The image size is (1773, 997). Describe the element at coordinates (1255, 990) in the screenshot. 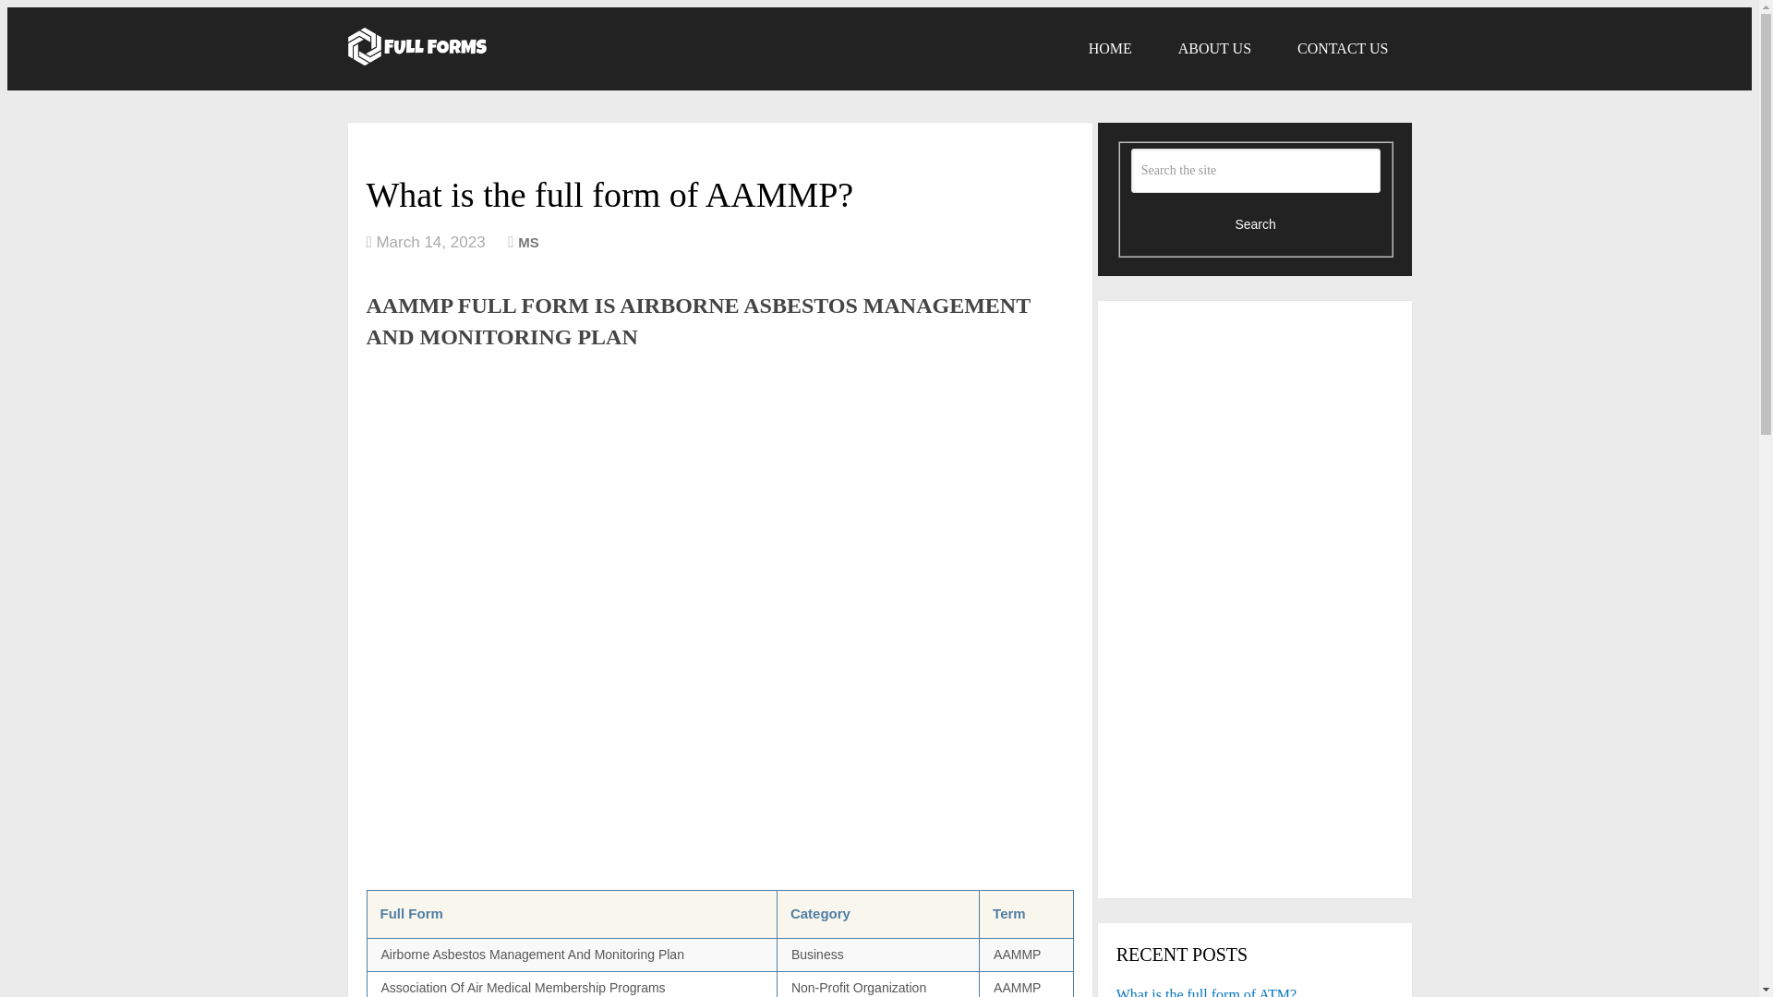

I see `What is the full form of ATM?` at that location.